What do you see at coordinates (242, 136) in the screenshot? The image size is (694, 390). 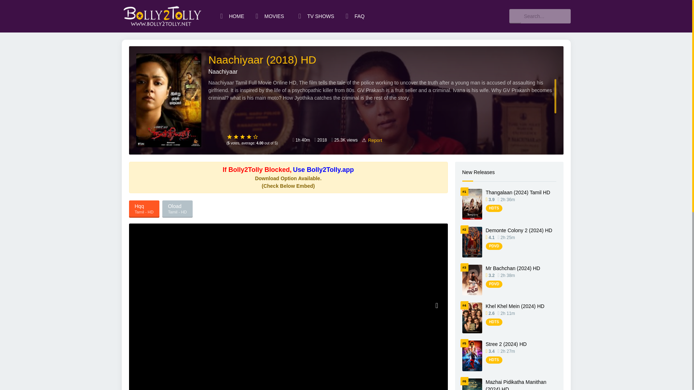 I see `3 Stars` at bounding box center [242, 136].